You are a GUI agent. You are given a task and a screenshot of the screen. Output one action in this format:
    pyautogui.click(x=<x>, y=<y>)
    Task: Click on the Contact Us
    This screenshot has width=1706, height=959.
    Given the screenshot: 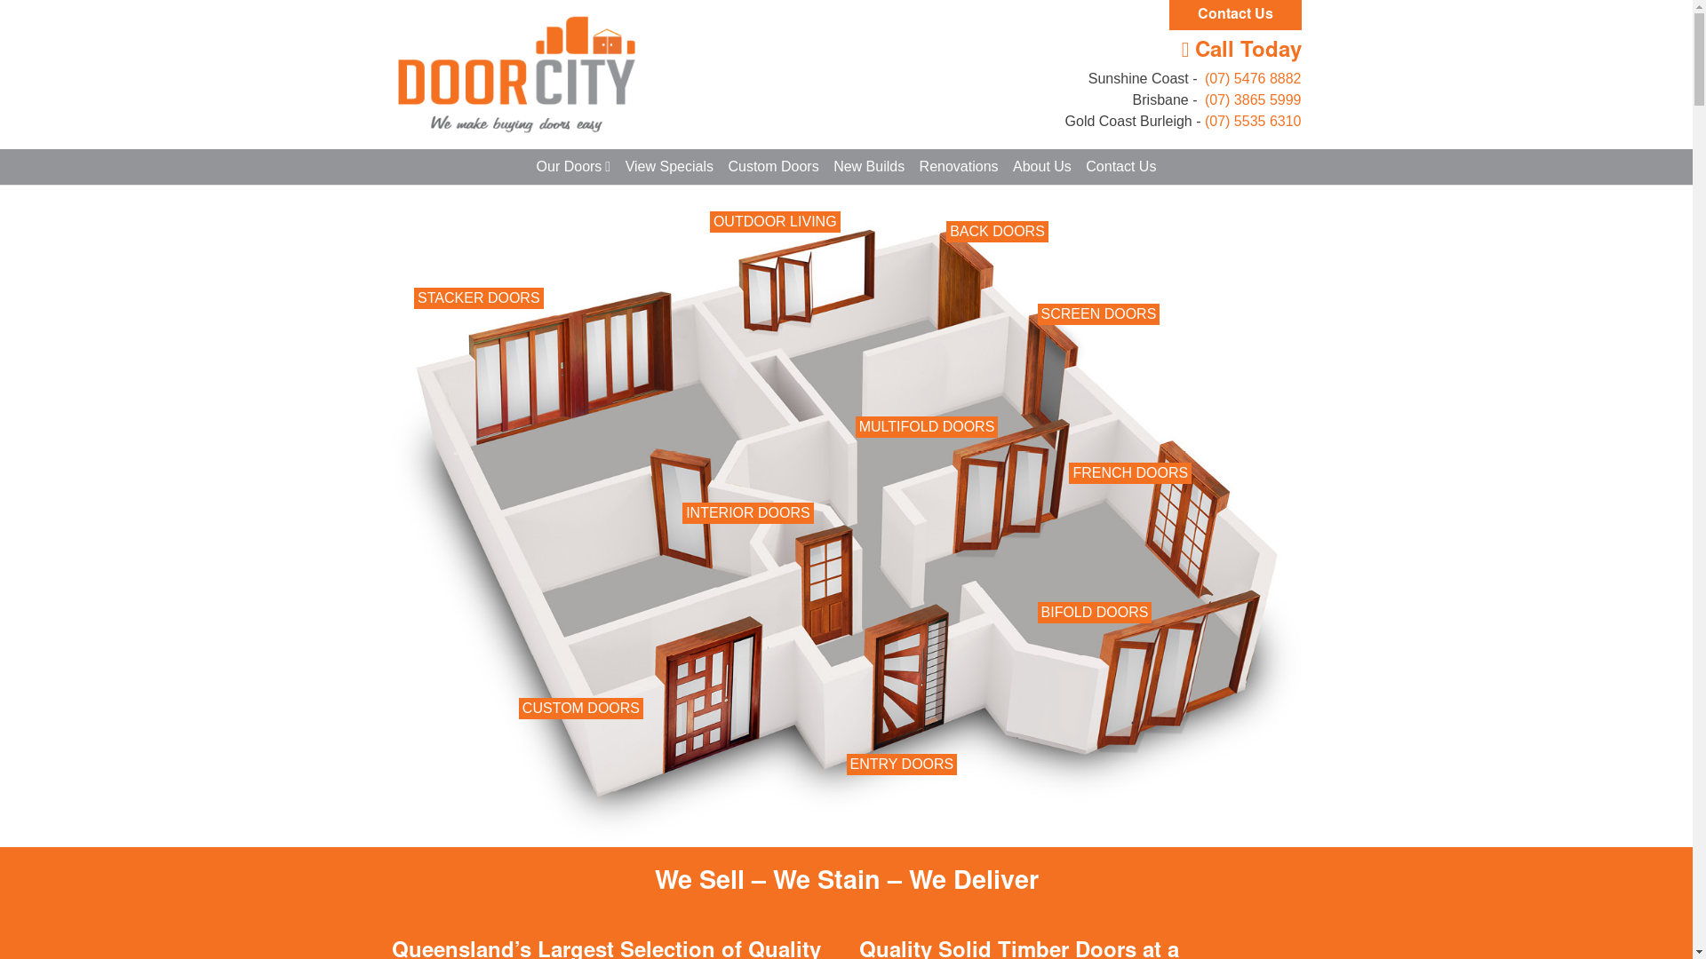 What is the action you would take?
    pyautogui.click(x=1235, y=15)
    